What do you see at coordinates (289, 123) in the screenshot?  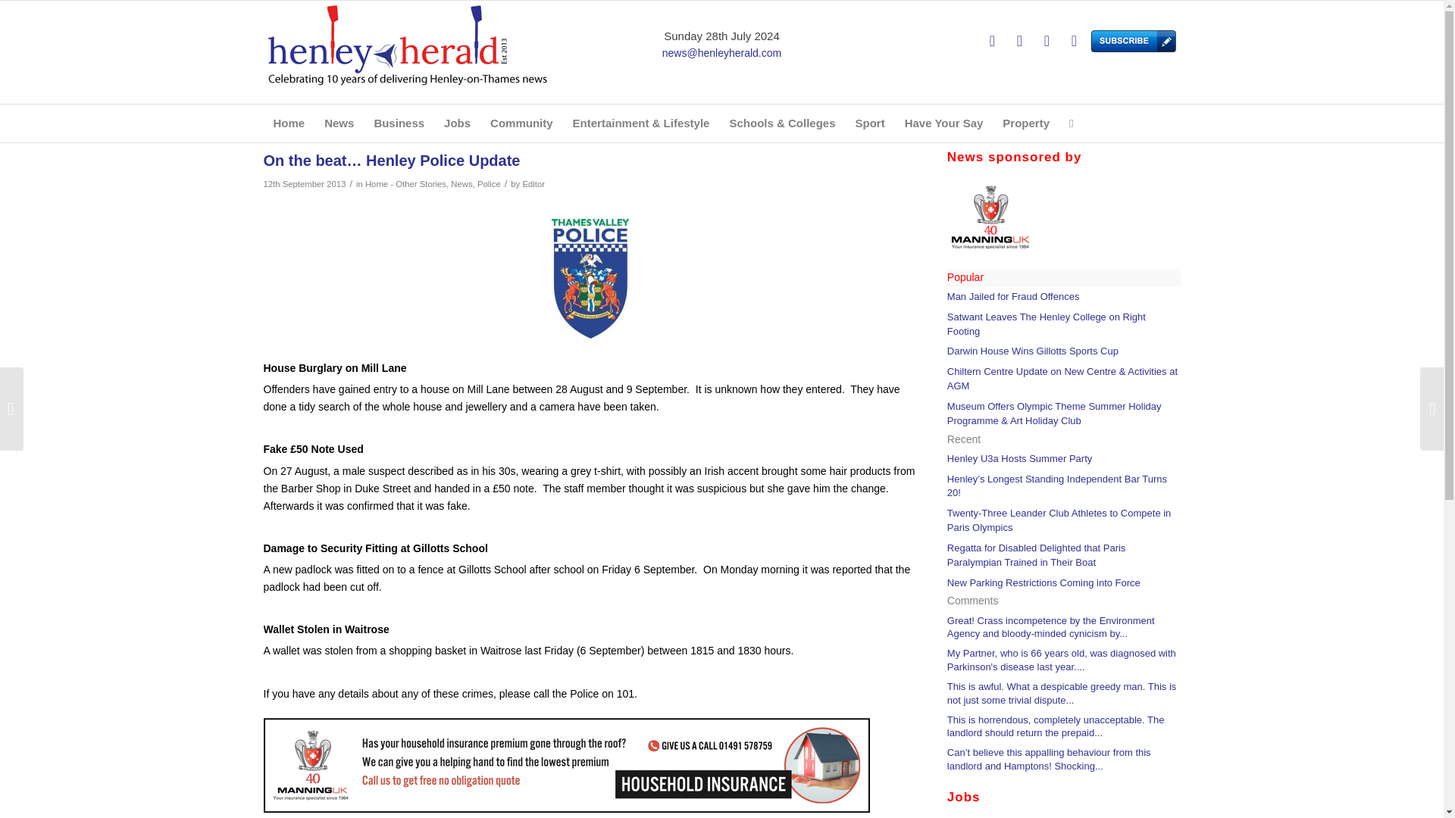 I see `Home` at bounding box center [289, 123].